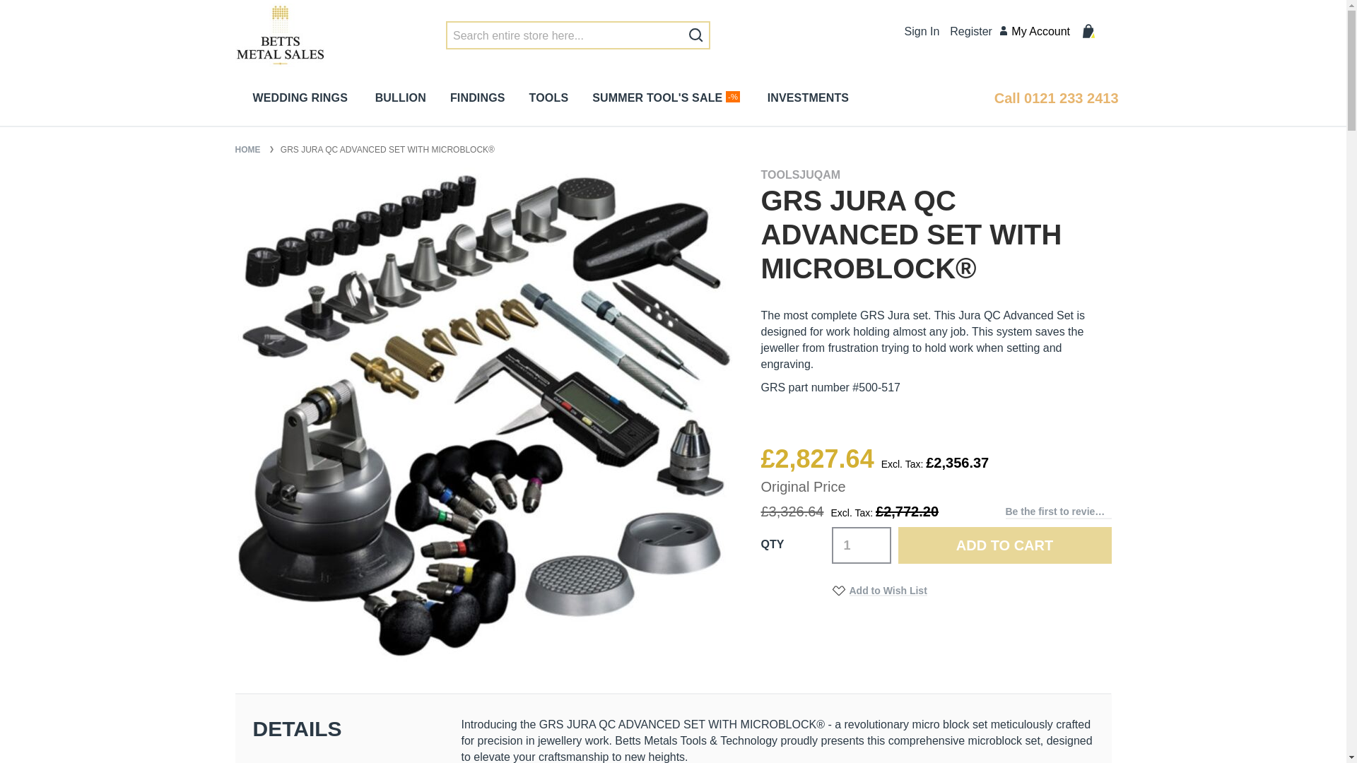 Image resolution: width=1357 pixels, height=763 pixels. I want to click on My Cart, so click(1096, 34).